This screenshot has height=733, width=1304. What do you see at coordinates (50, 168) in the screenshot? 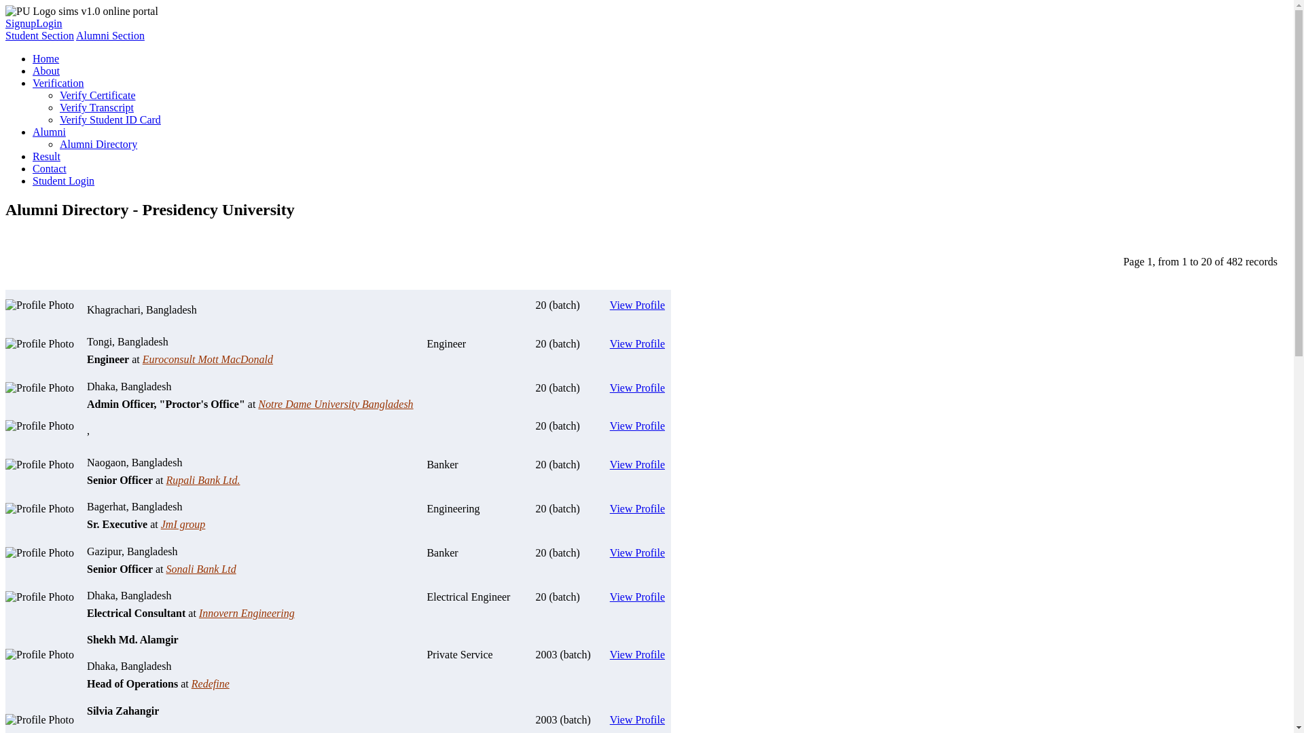
I see `Contact` at bounding box center [50, 168].